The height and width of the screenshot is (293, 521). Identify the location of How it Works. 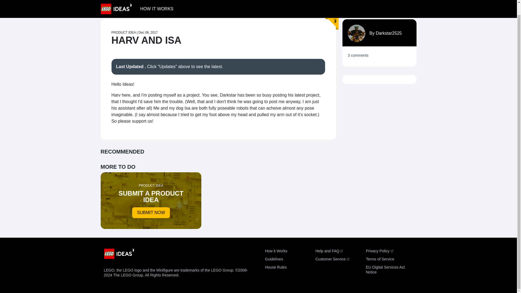
(276, 267).